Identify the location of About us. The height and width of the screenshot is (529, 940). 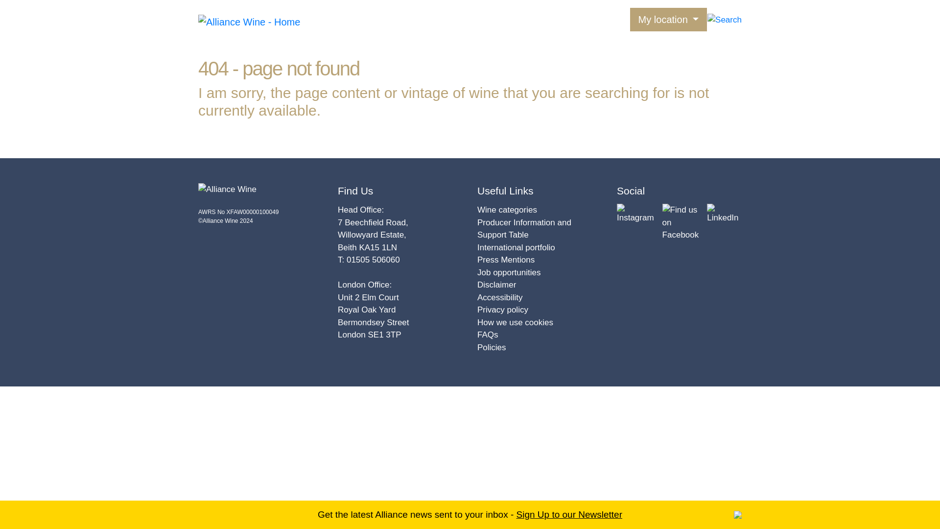
(461, 19).